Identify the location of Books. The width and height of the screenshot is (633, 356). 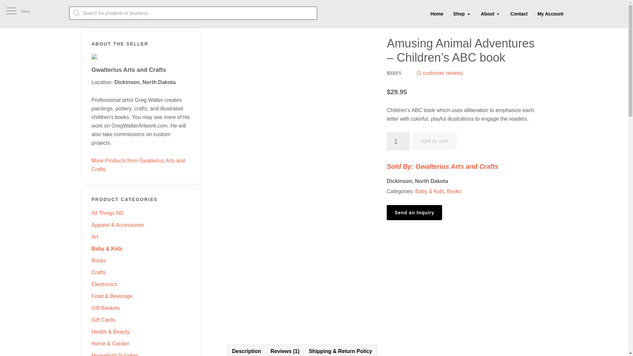
(99, 260).